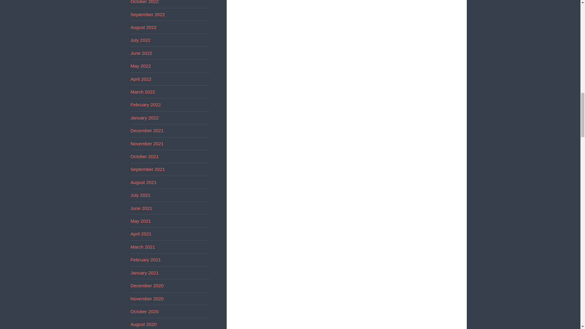  I want to click on March 2022, so click(143, 91).